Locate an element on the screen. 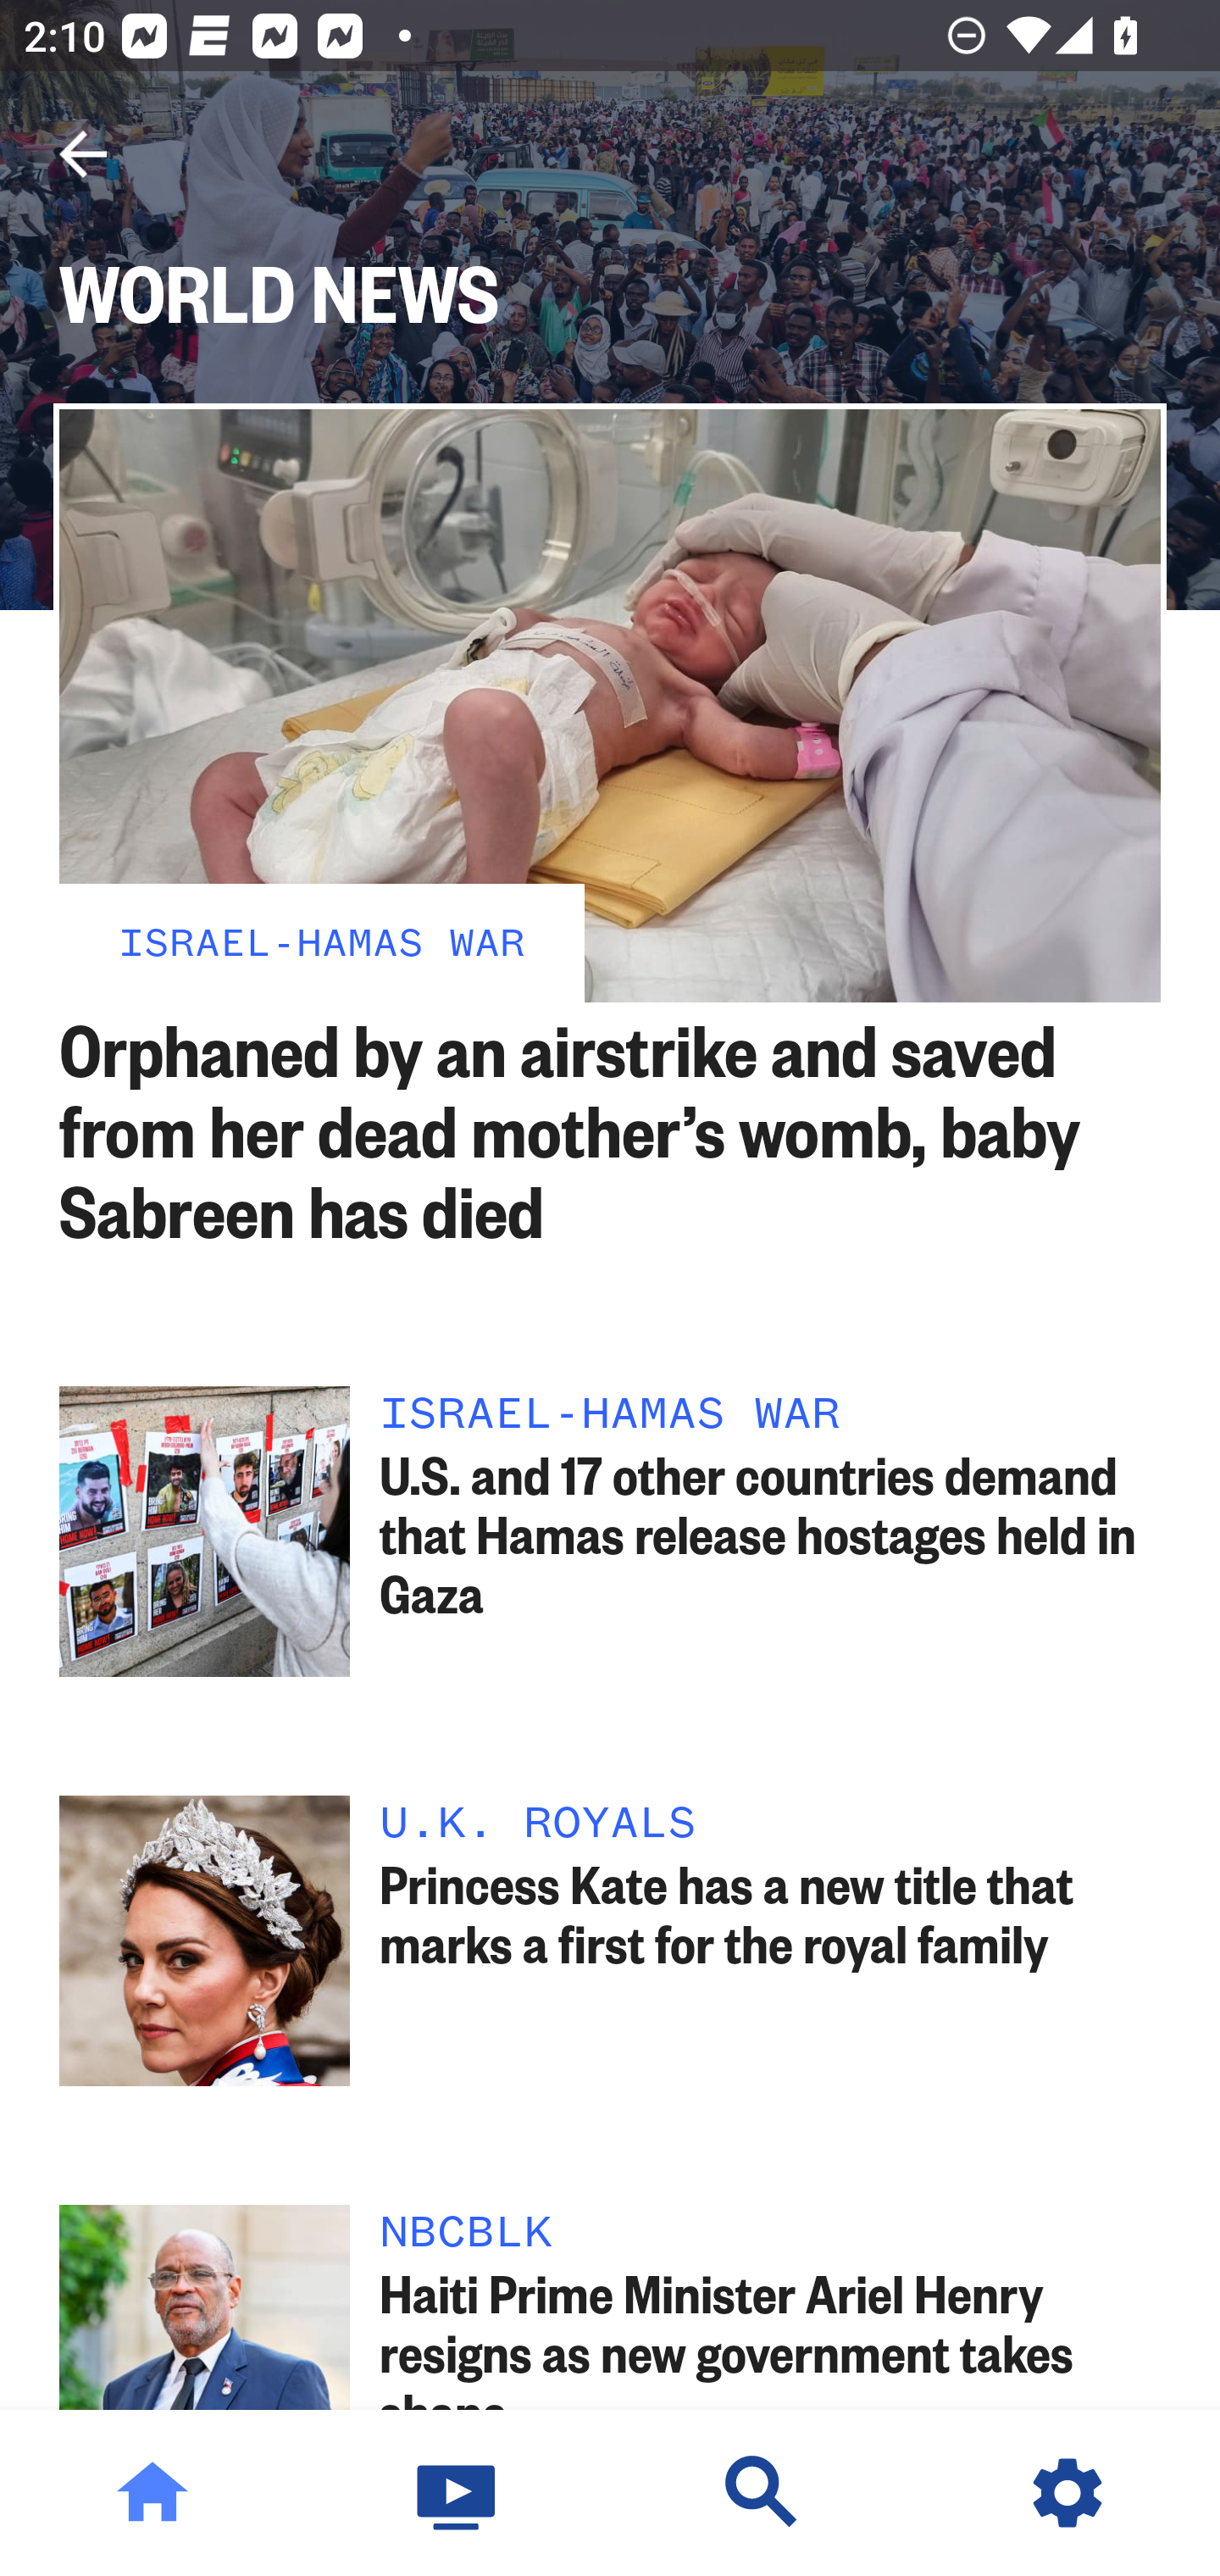  Navigate up is located at coordinates (83, 154).